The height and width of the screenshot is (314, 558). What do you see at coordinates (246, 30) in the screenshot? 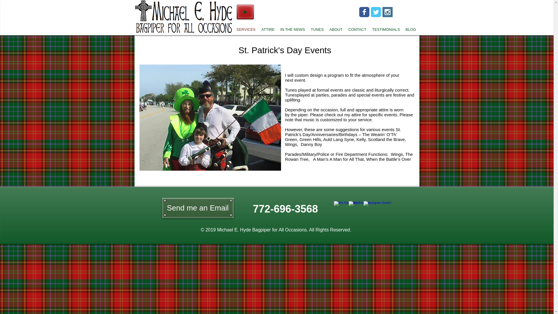
I see `SERVICES` at bounding box center [246, 30].